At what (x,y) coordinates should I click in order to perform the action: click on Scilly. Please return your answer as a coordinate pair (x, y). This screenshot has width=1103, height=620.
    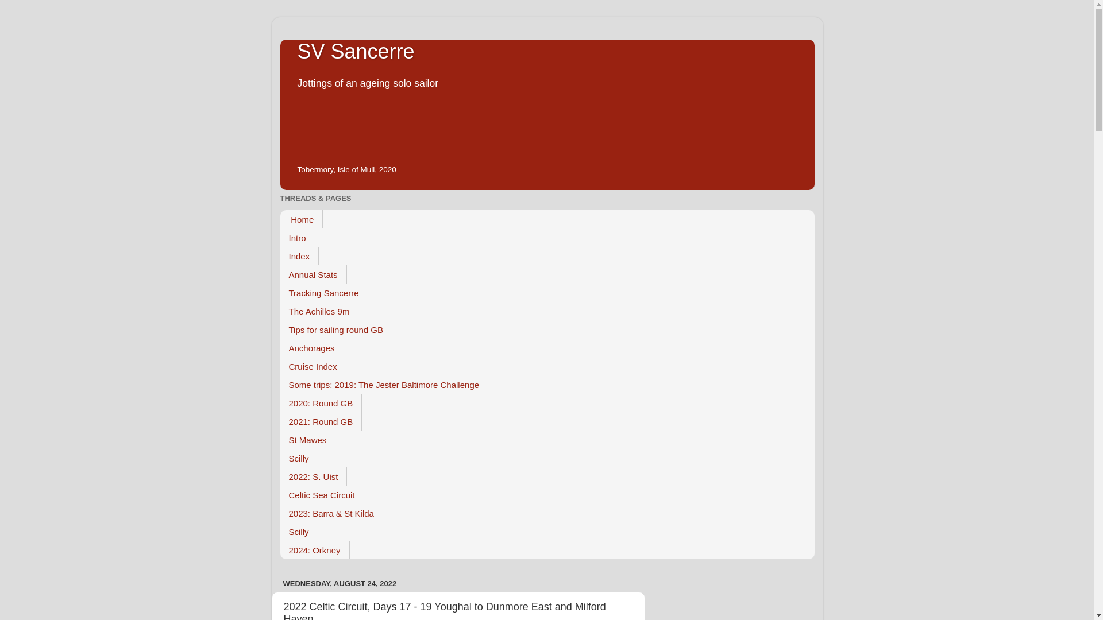
    Looking at the image, I should click on (299, 532).